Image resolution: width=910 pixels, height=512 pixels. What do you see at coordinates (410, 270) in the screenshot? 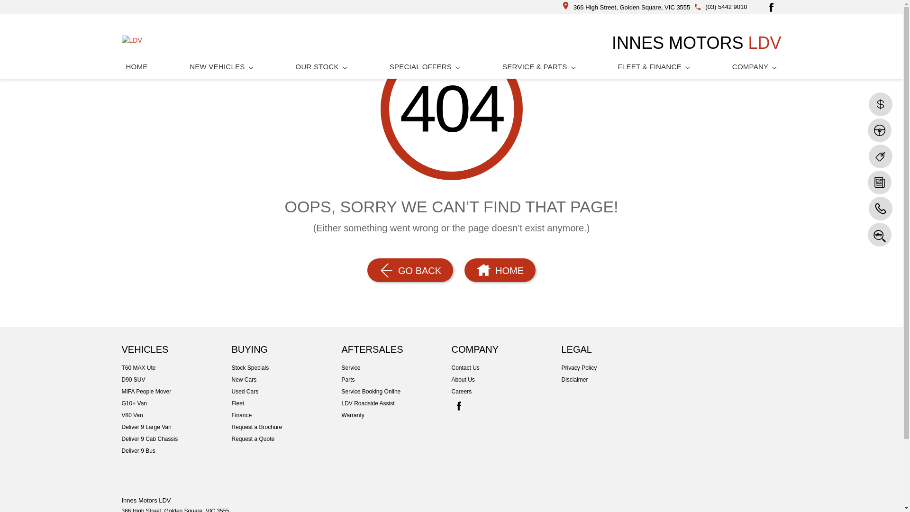
I see `GO BACK` at bounding box center [410, 270].